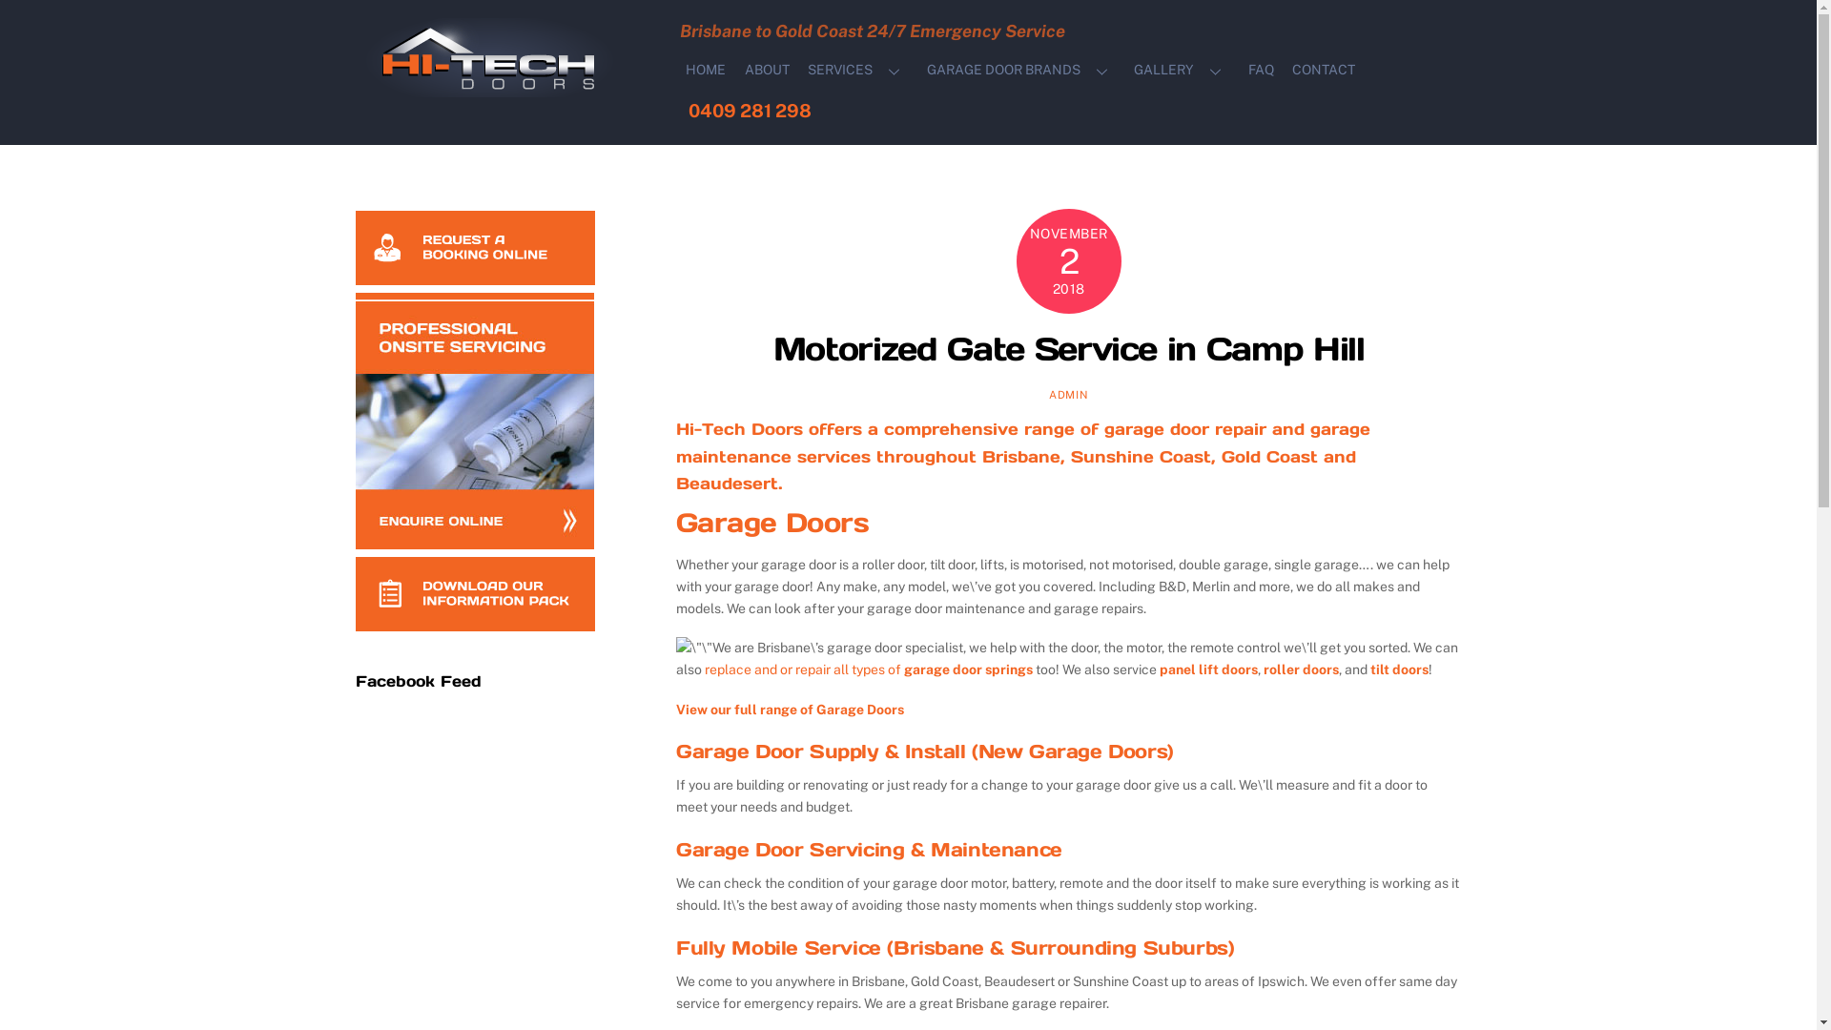 This screenshot has width=1831, height=1030. I want to click on GALLERY, so click(1182, 71).